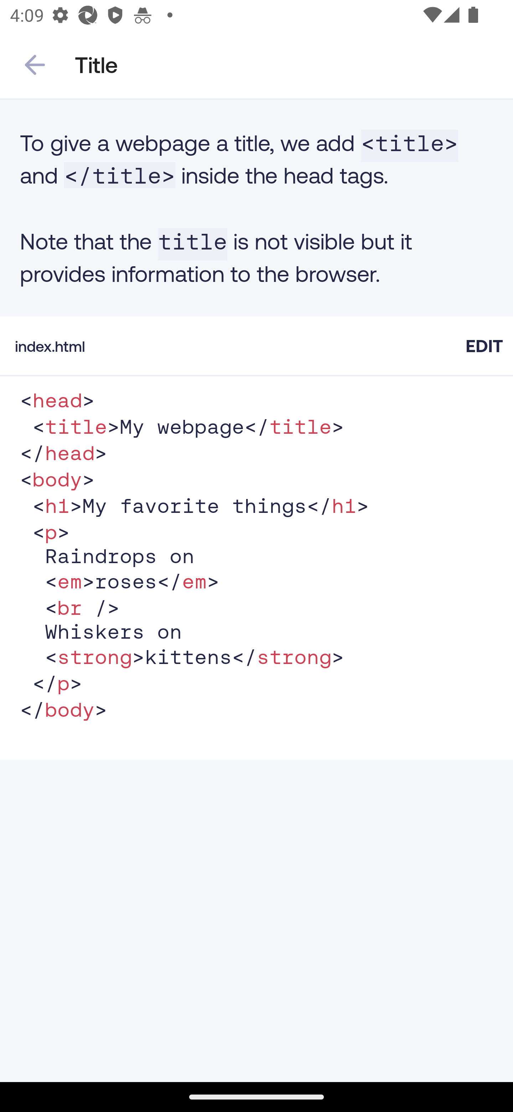 Image resolution: width=513 pixels, height=1112 pixels. Describe the element at coordinates (35, 65) in the screenshot. I see `Navigate up` at that location.